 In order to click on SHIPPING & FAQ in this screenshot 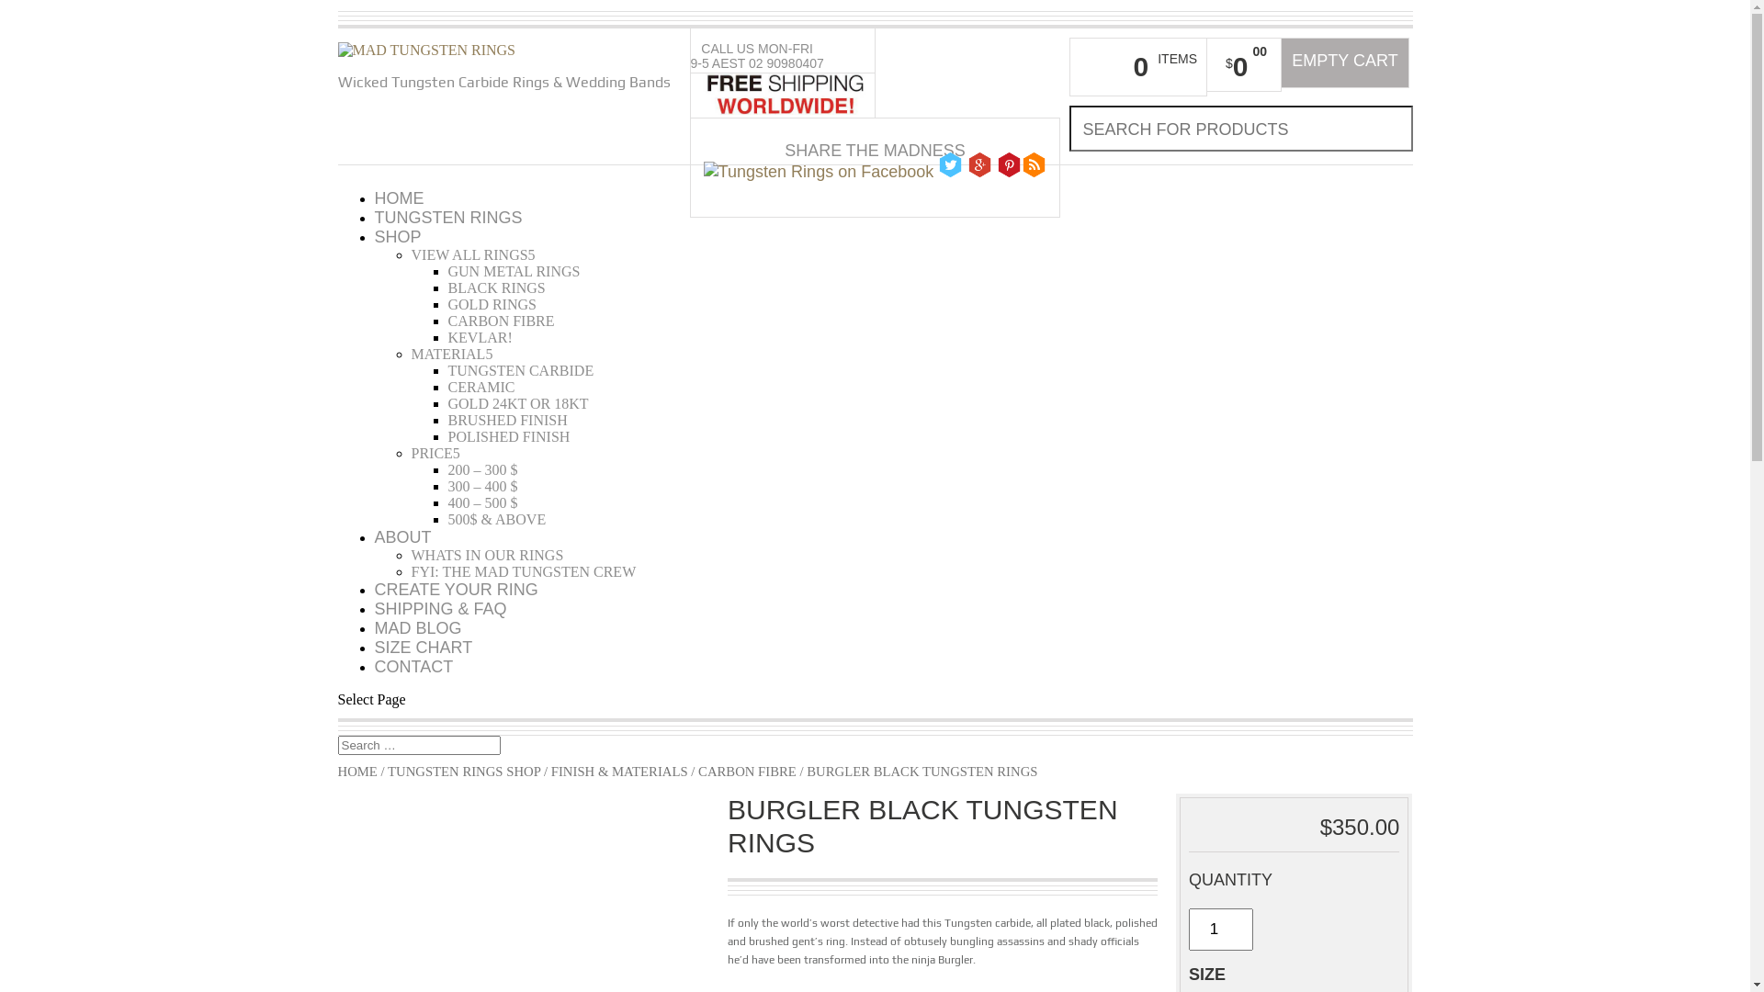, I will do `click(441, 609)`.